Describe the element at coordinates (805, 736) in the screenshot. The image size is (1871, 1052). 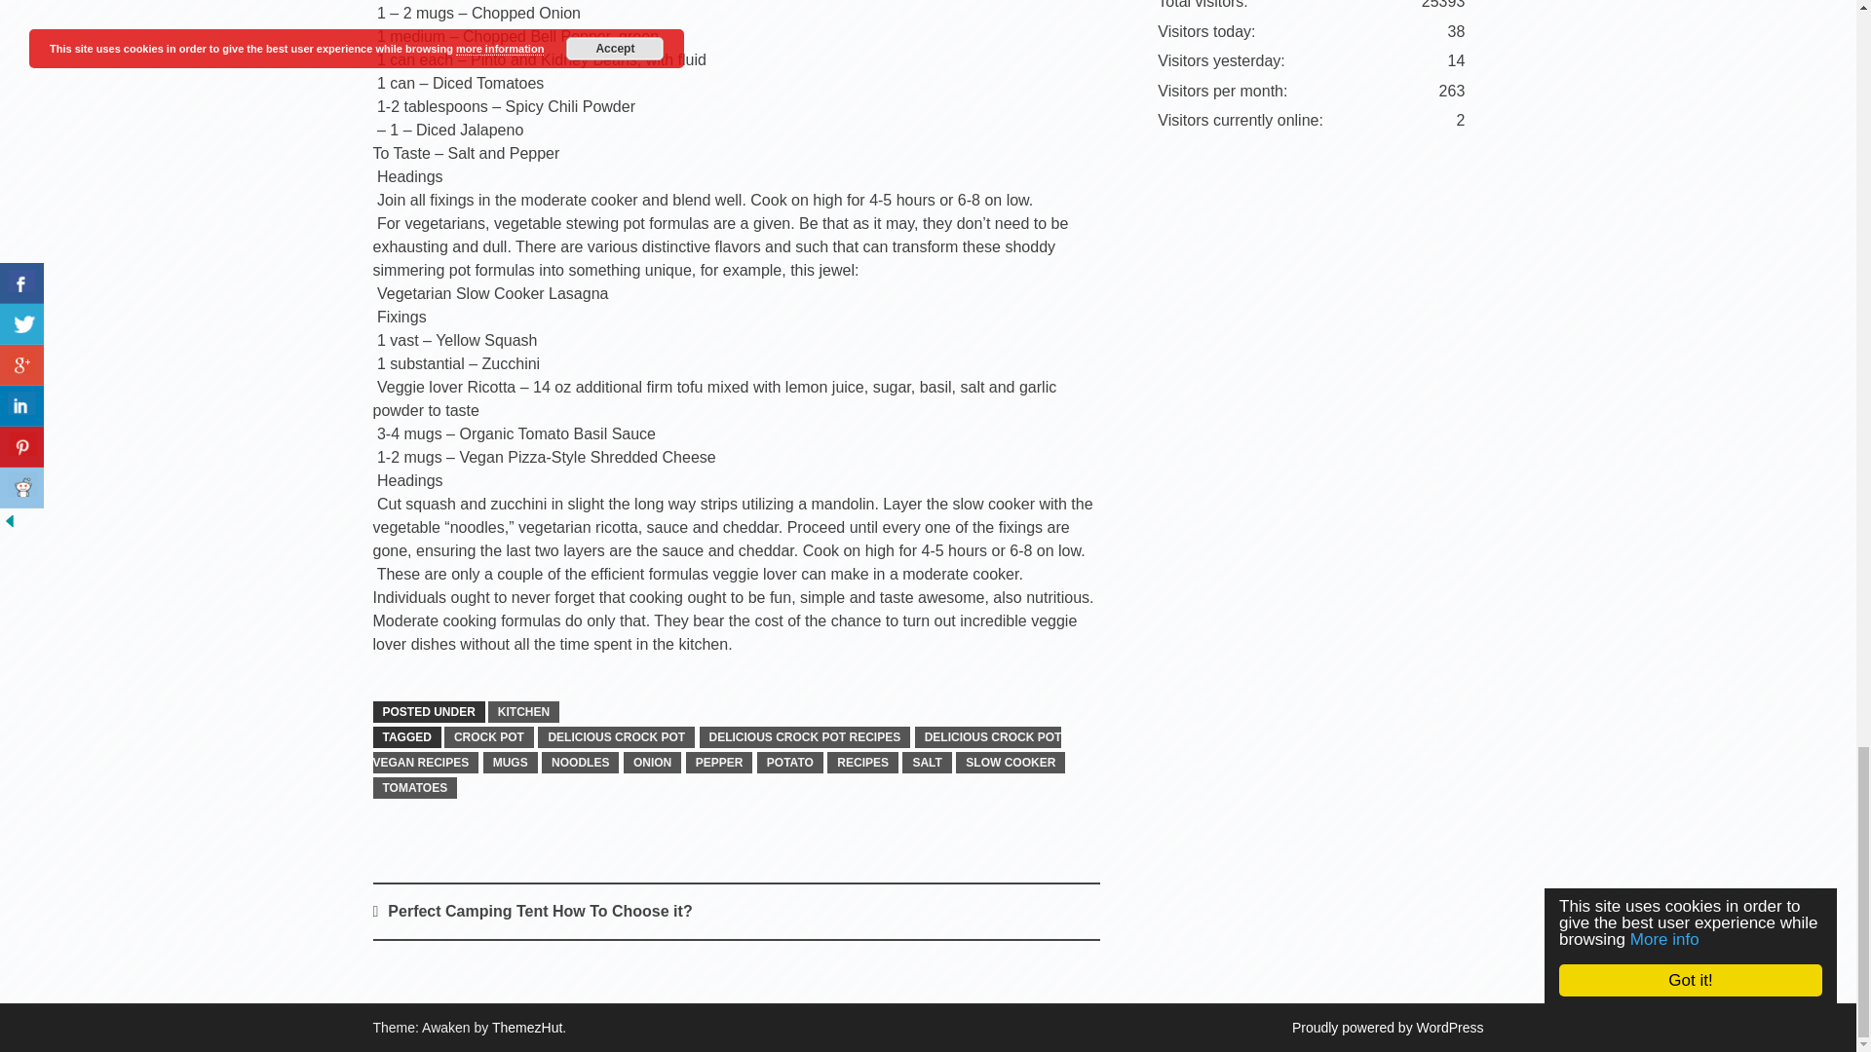
I see `DELICIOUS CROCK POT RECIPES` at that location.